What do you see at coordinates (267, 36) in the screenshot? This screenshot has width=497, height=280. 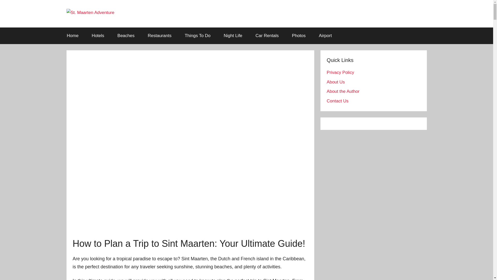 I see `Car Rentals` at bounding box center [267, 36].